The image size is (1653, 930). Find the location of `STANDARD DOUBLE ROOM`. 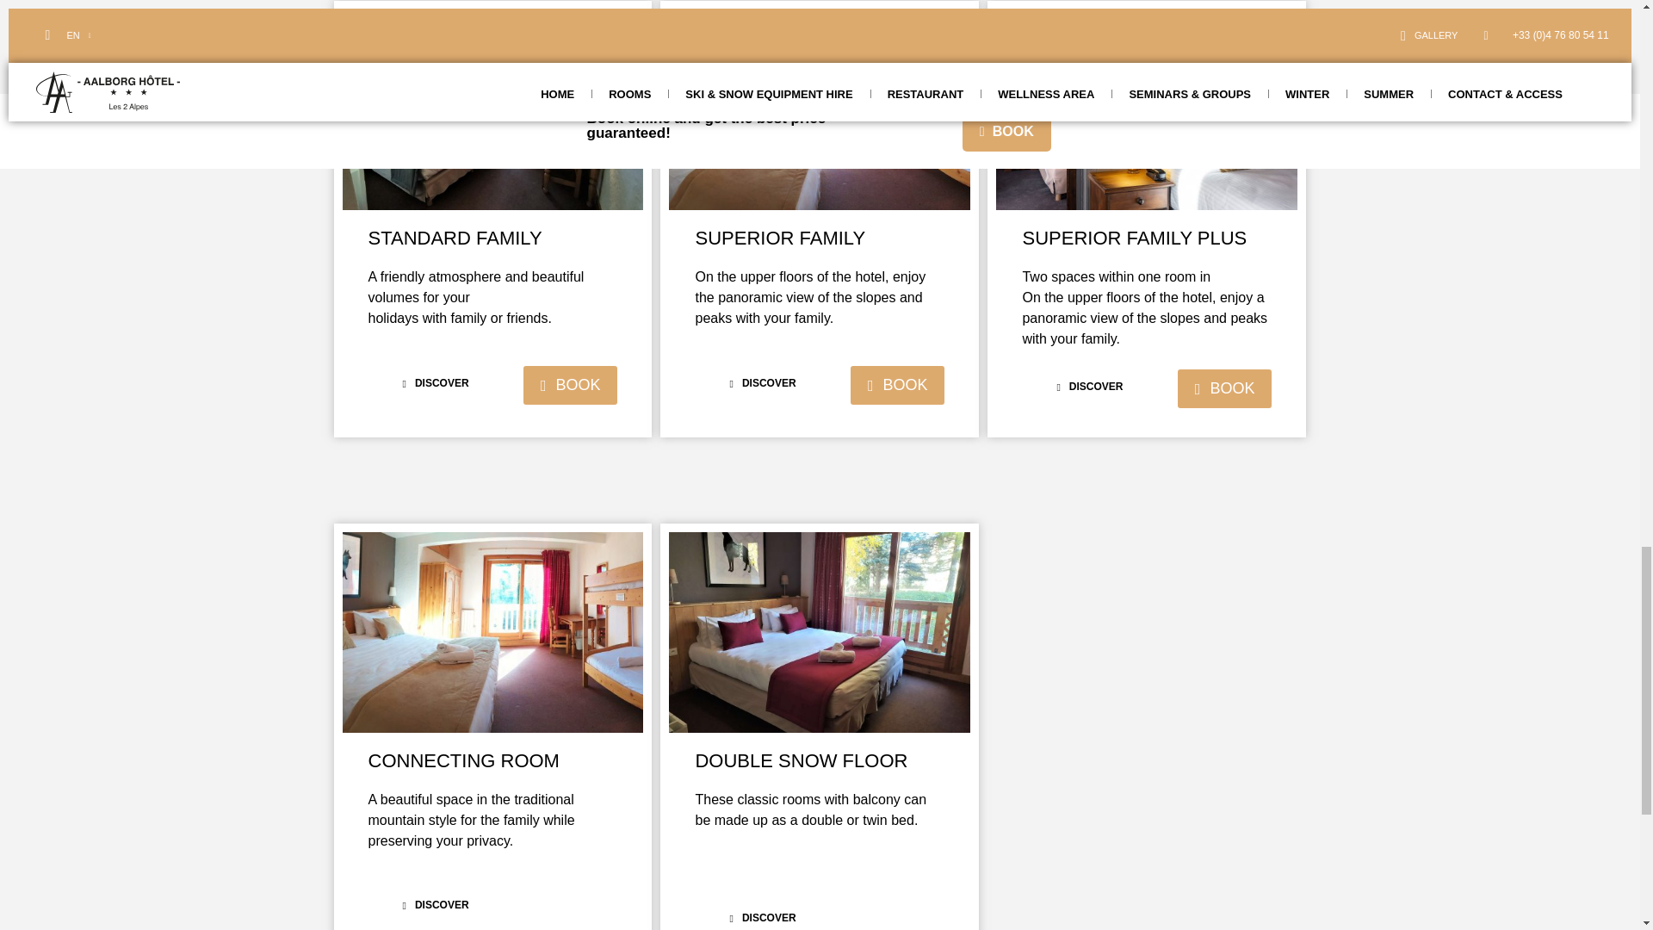

STANDARD DOUBLE ROOM is located at coordinates (820, 632).